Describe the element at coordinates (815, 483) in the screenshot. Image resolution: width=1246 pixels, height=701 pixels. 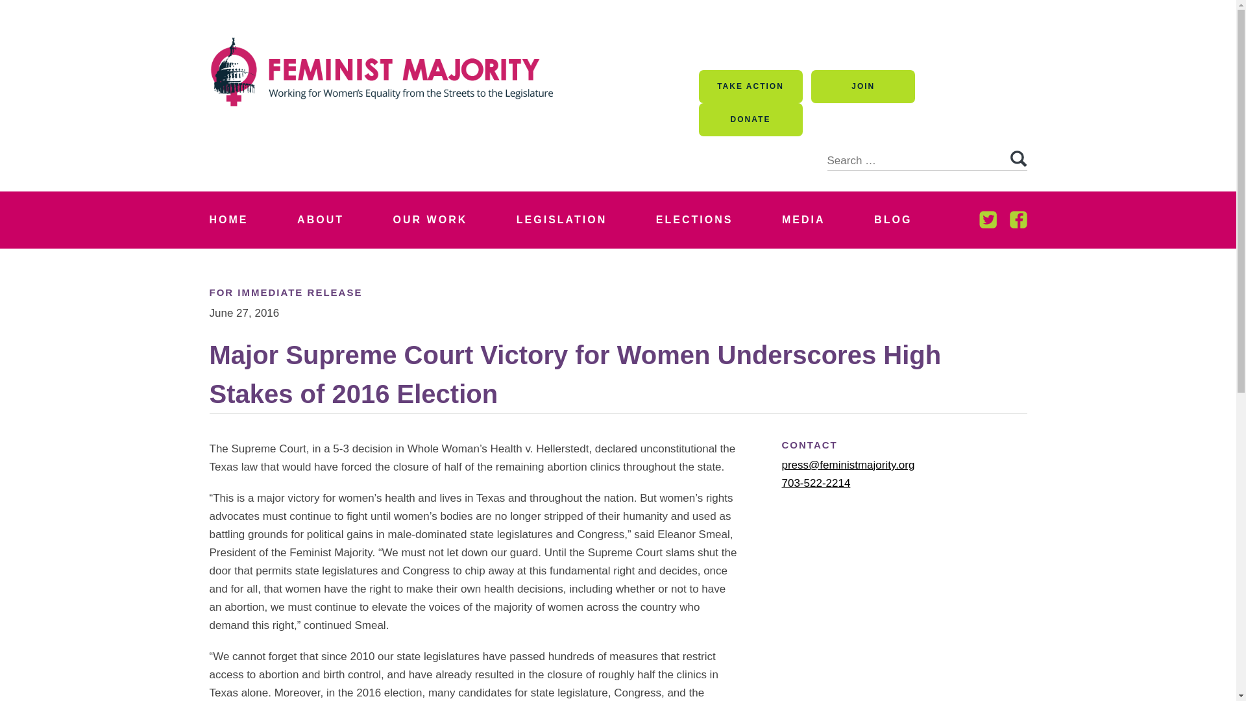
I see `703-522-2214` at that location.